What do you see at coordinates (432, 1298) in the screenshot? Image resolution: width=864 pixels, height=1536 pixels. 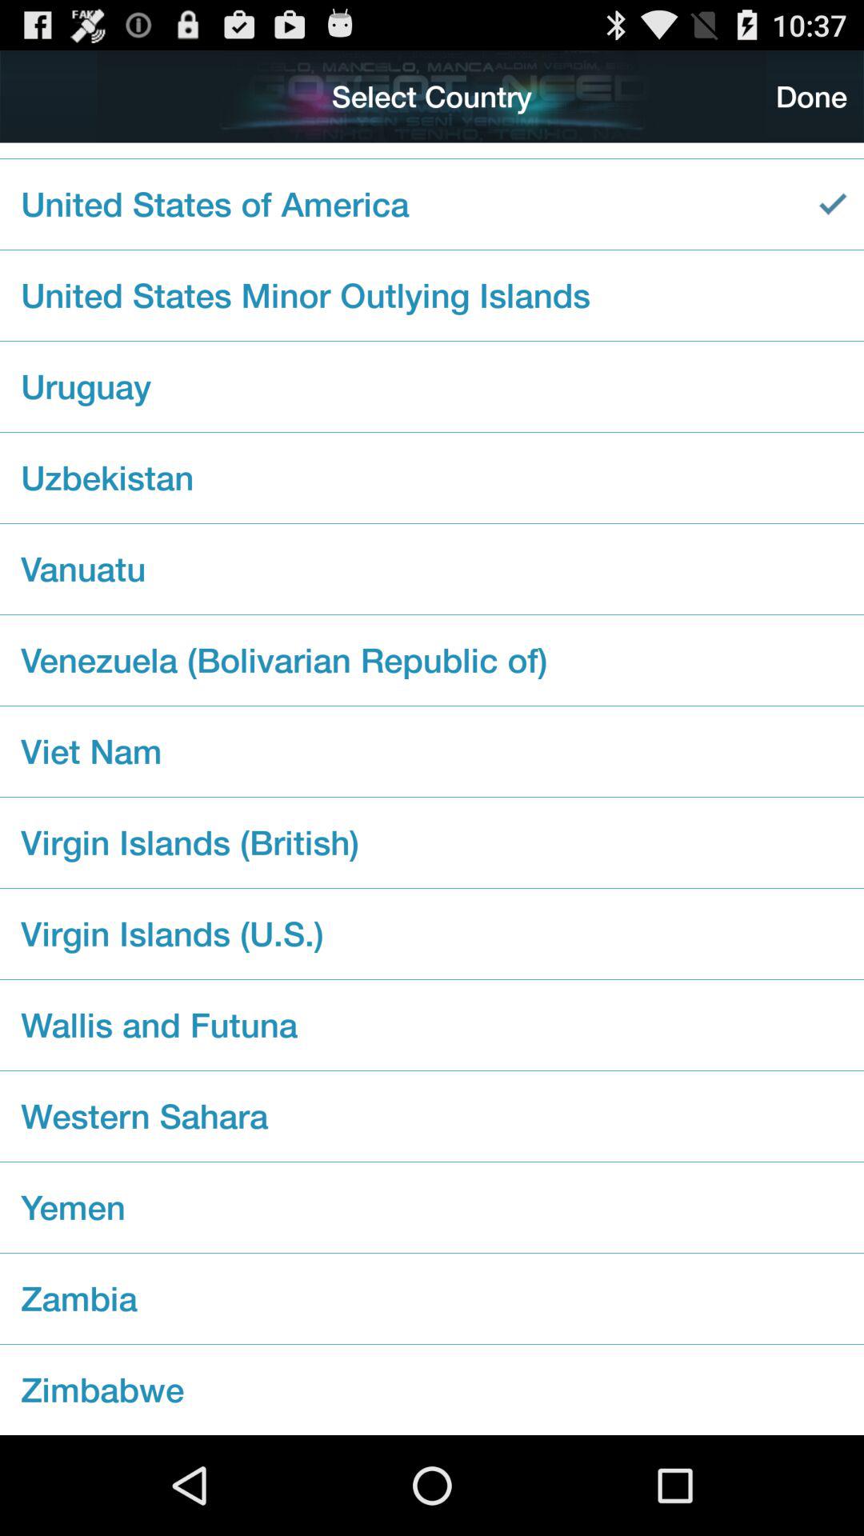 I see `select item above zimbabwe item` at bounding box center [432, 1298].